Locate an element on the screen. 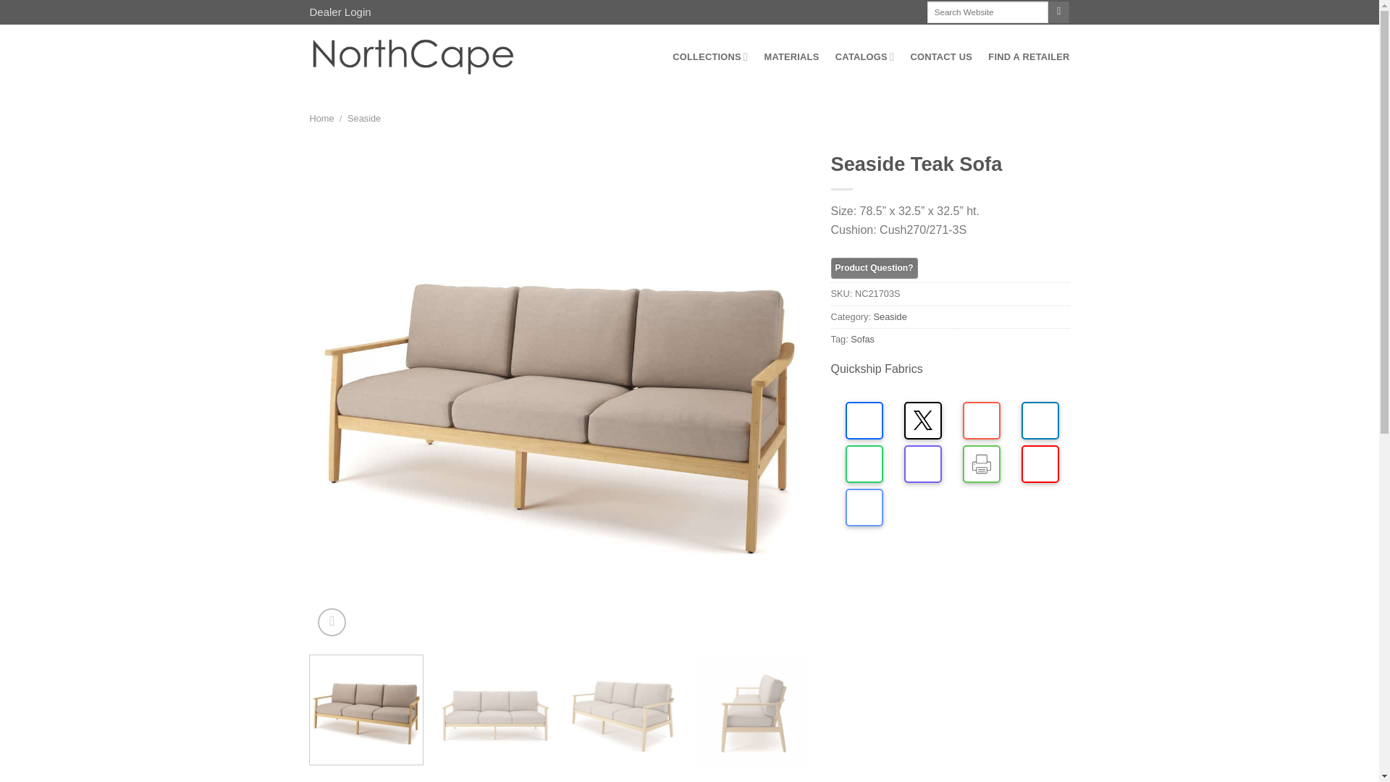  Print product is located at coordinates (982, 463).